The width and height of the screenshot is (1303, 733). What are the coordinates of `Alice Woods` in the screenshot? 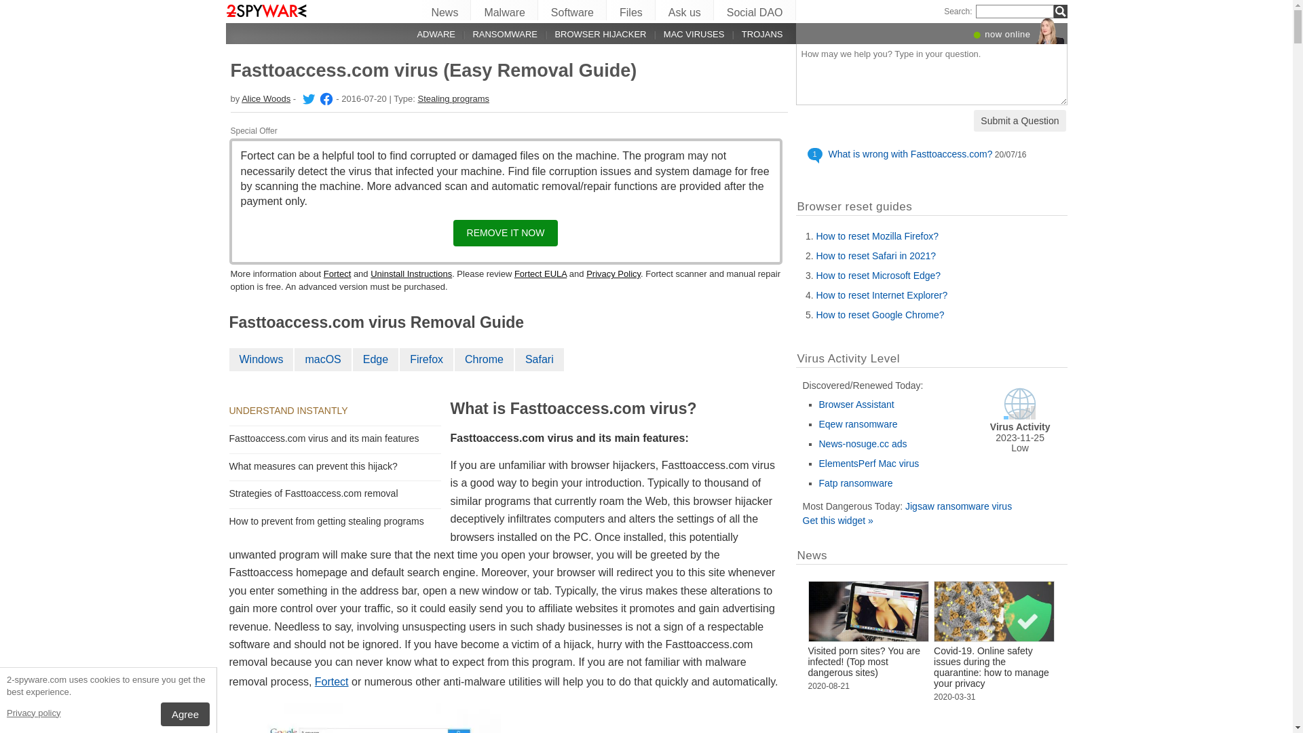 It's located at (307, 99).